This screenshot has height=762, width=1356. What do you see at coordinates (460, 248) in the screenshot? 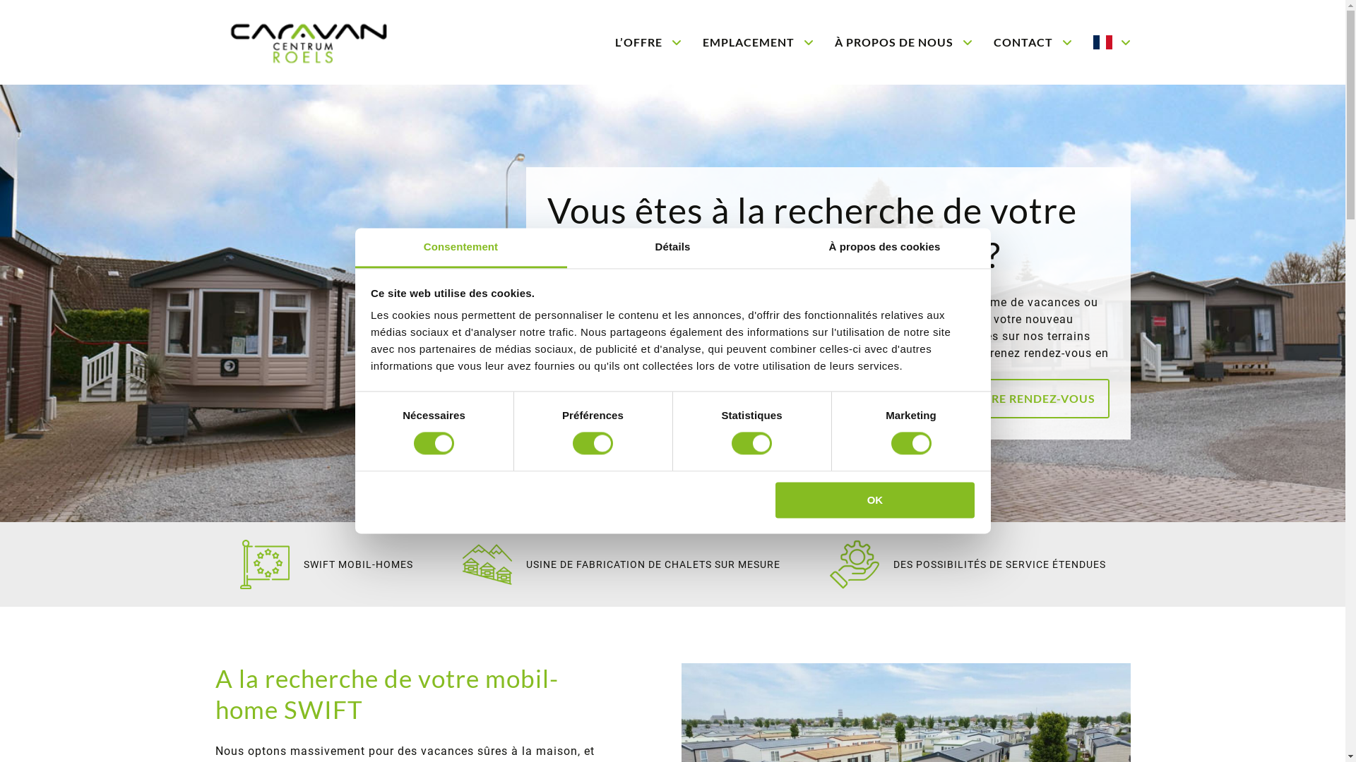
I see `Consentement` at bounding box center [460, 248].